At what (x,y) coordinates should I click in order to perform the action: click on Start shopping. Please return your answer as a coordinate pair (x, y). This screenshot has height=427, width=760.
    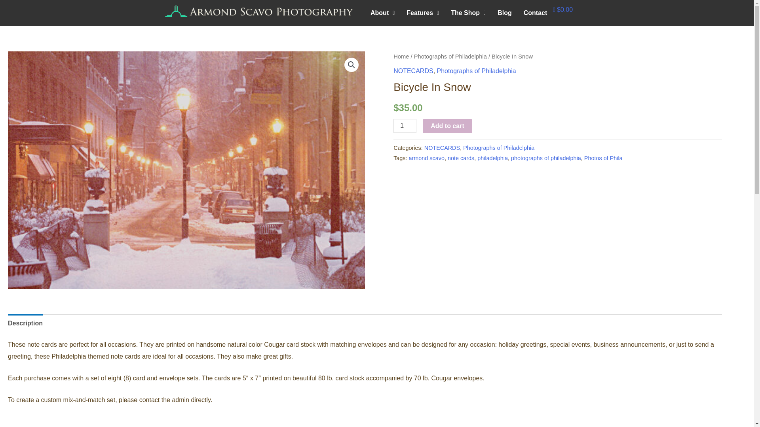
    Looking at the image, I should click on (563, 9).